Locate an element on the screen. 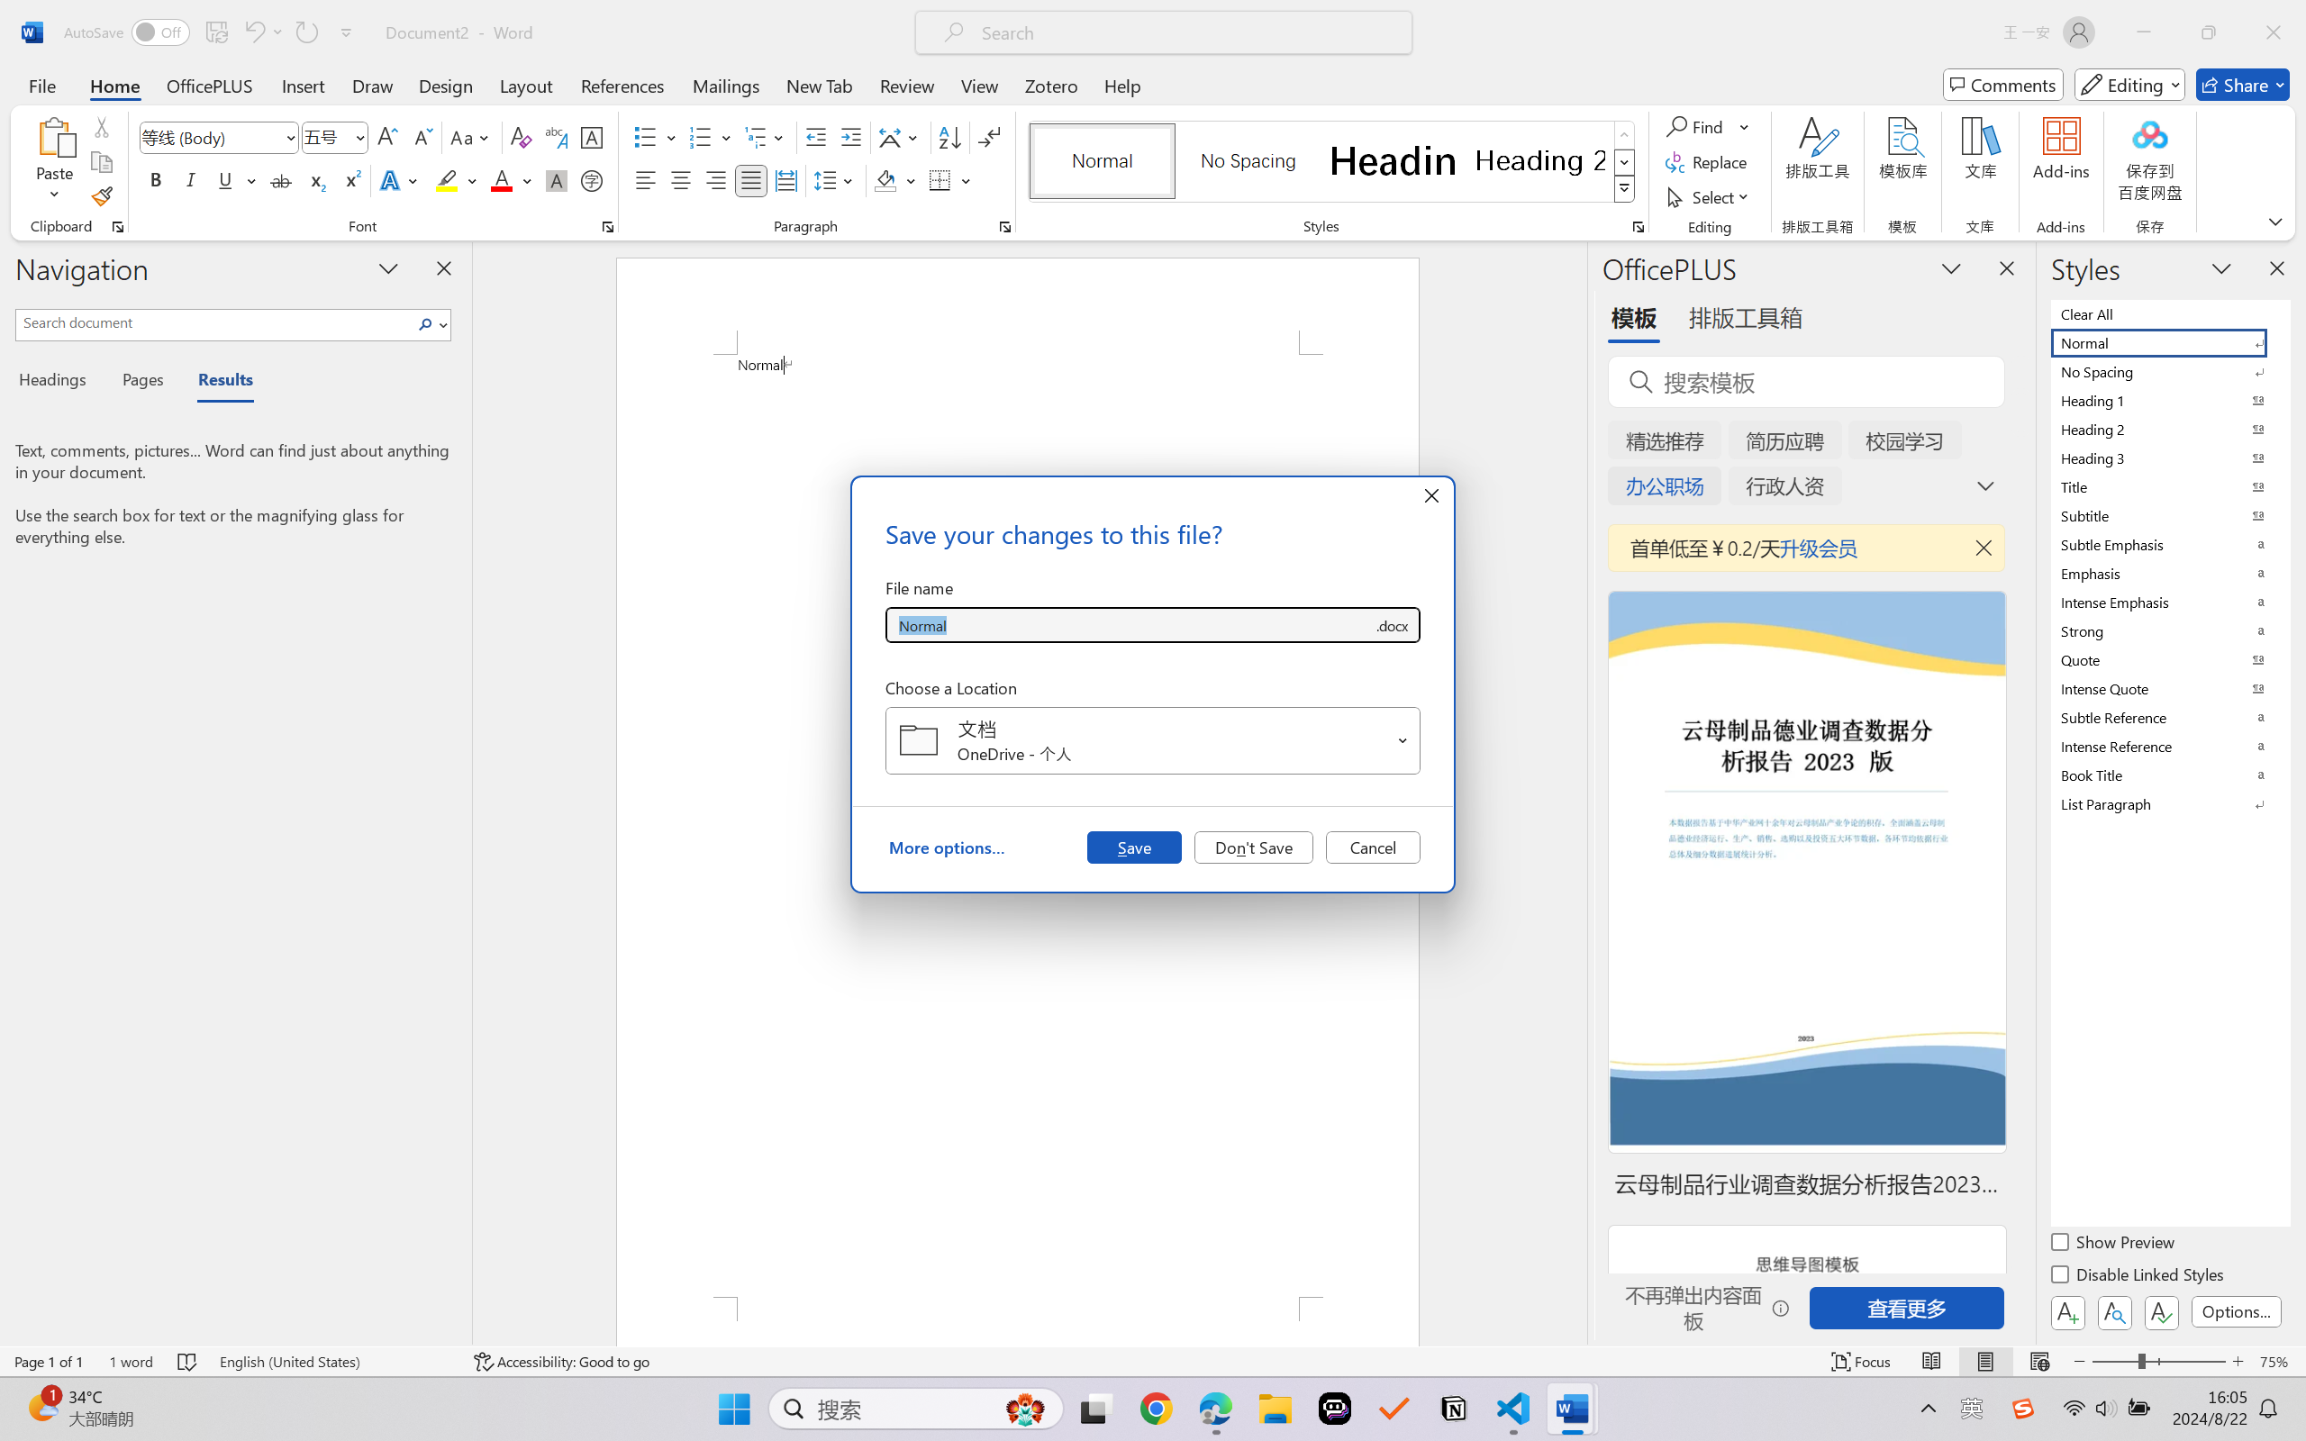  Italic is located at coordinates (191, 180).